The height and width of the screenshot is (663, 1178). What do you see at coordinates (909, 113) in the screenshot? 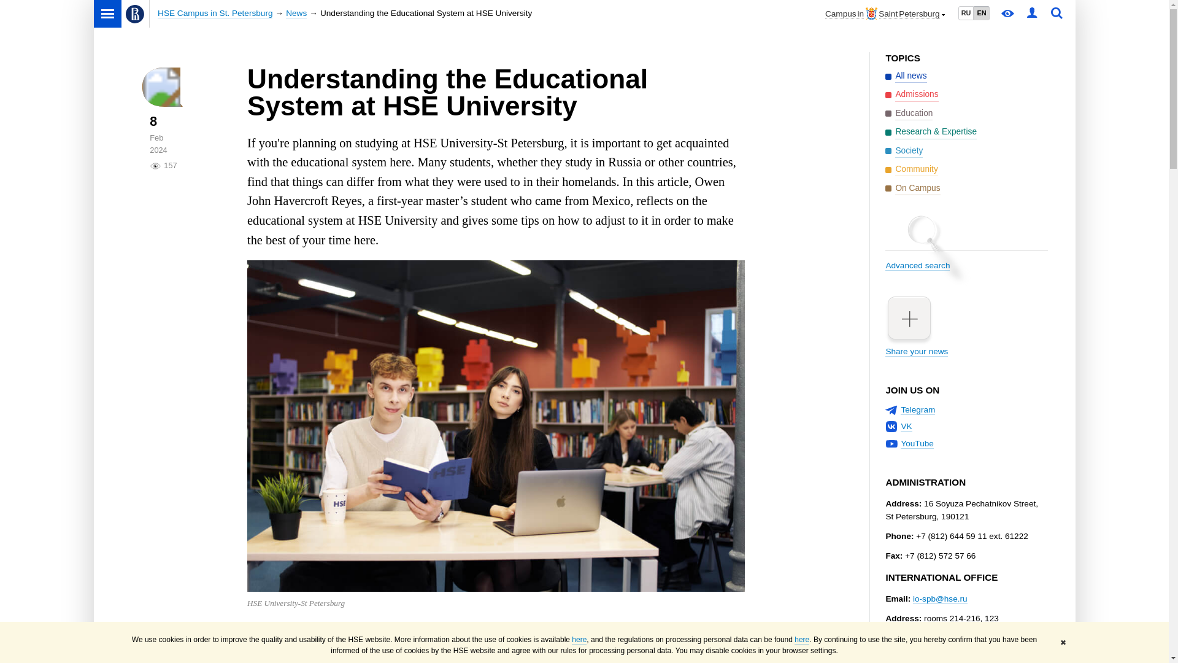
I see `Education` at bounding box center [909, 113].